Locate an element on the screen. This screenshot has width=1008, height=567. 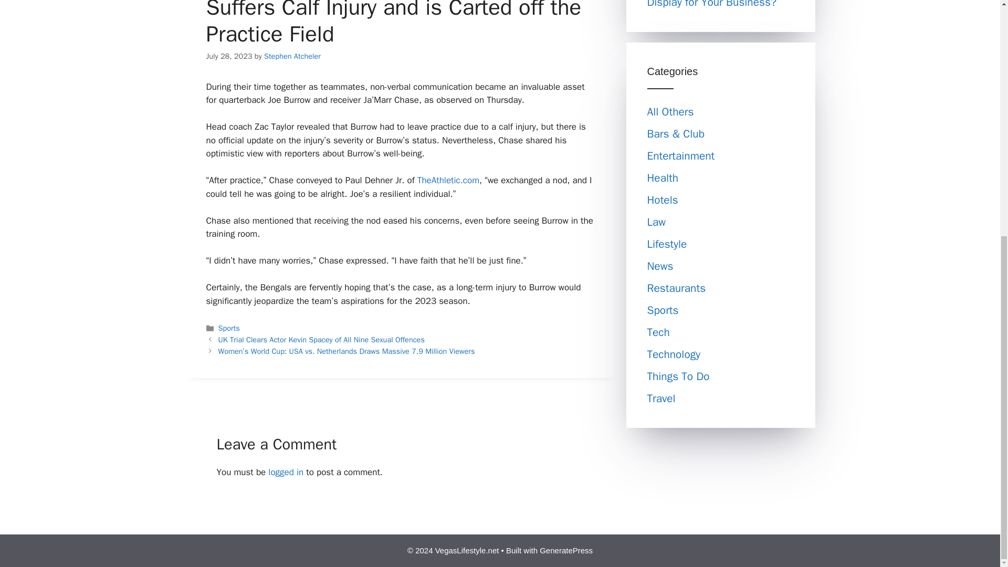
Lifestyle is located at coordinates (667, 244).